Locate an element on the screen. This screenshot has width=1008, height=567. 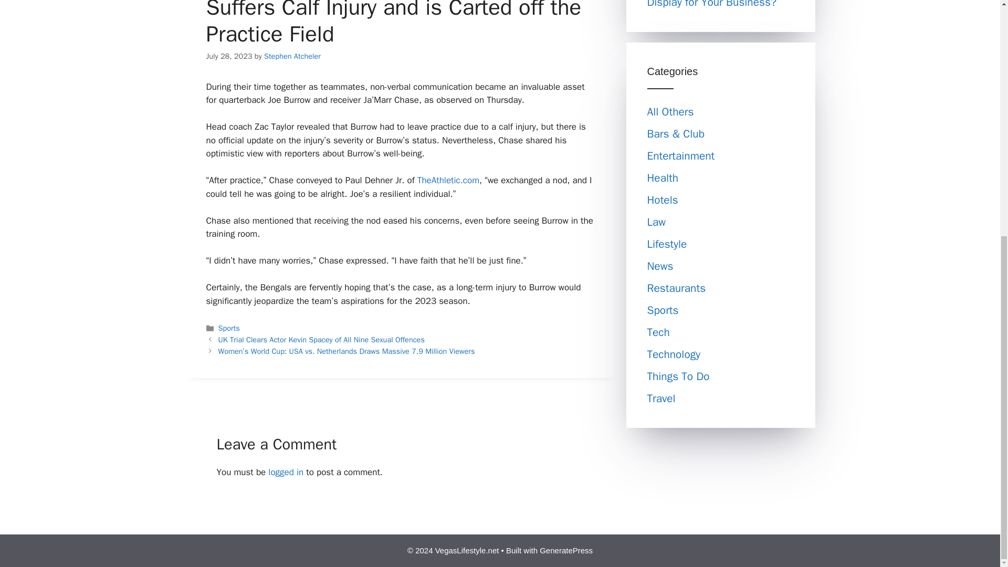
Lifestyle is located at coordinates (667, 244).